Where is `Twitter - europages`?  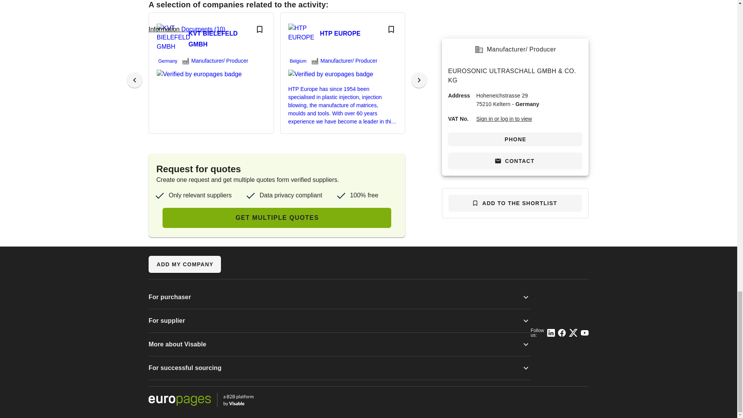 Twitter - europages is located at coordinates (574, 333).